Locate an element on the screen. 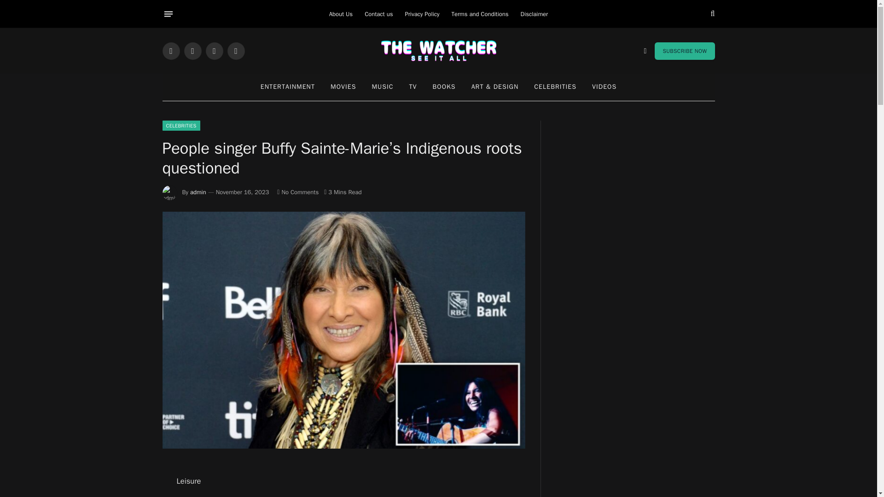 This screenshot has width=884, height=497. About Us is located at coordinates (341, 14).